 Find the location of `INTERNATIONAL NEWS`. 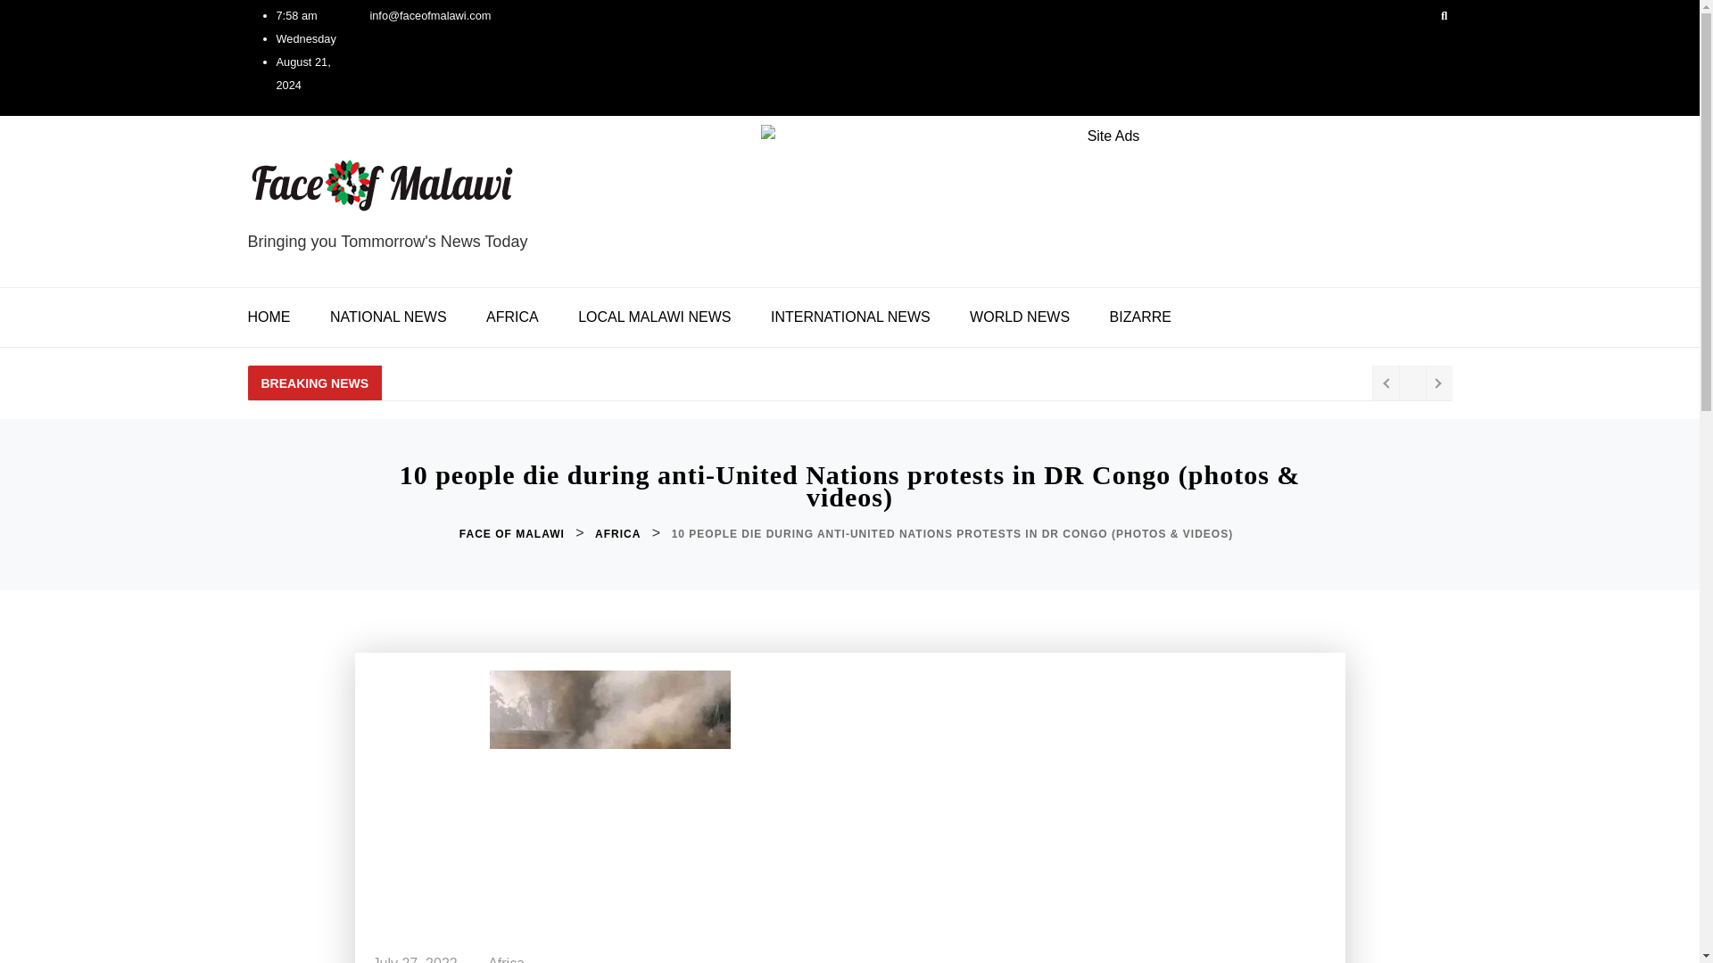

INTERNATIONAL NEWS is located at coordinates (851, 317).